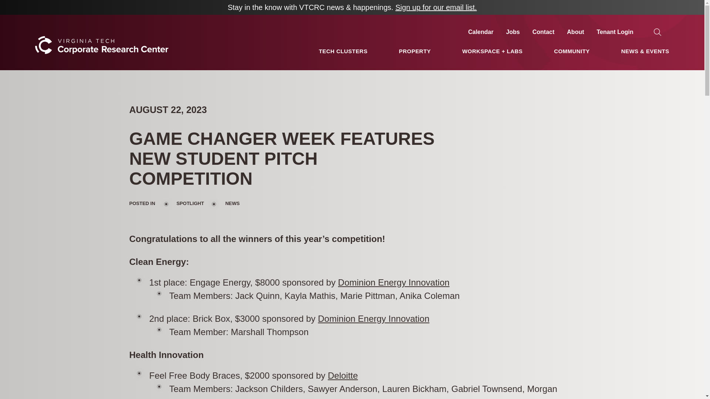 The image size is (710, 399). Describe the element at coordinates (16, 6) in the screenshot. I see `Search` at that location.